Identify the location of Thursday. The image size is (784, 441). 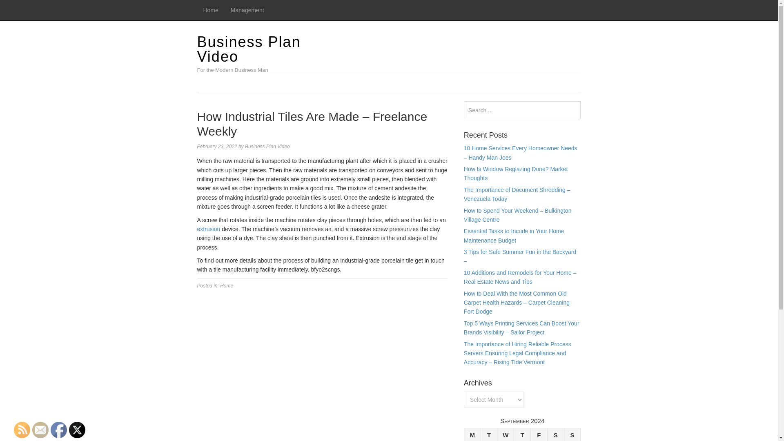
(522, 434).